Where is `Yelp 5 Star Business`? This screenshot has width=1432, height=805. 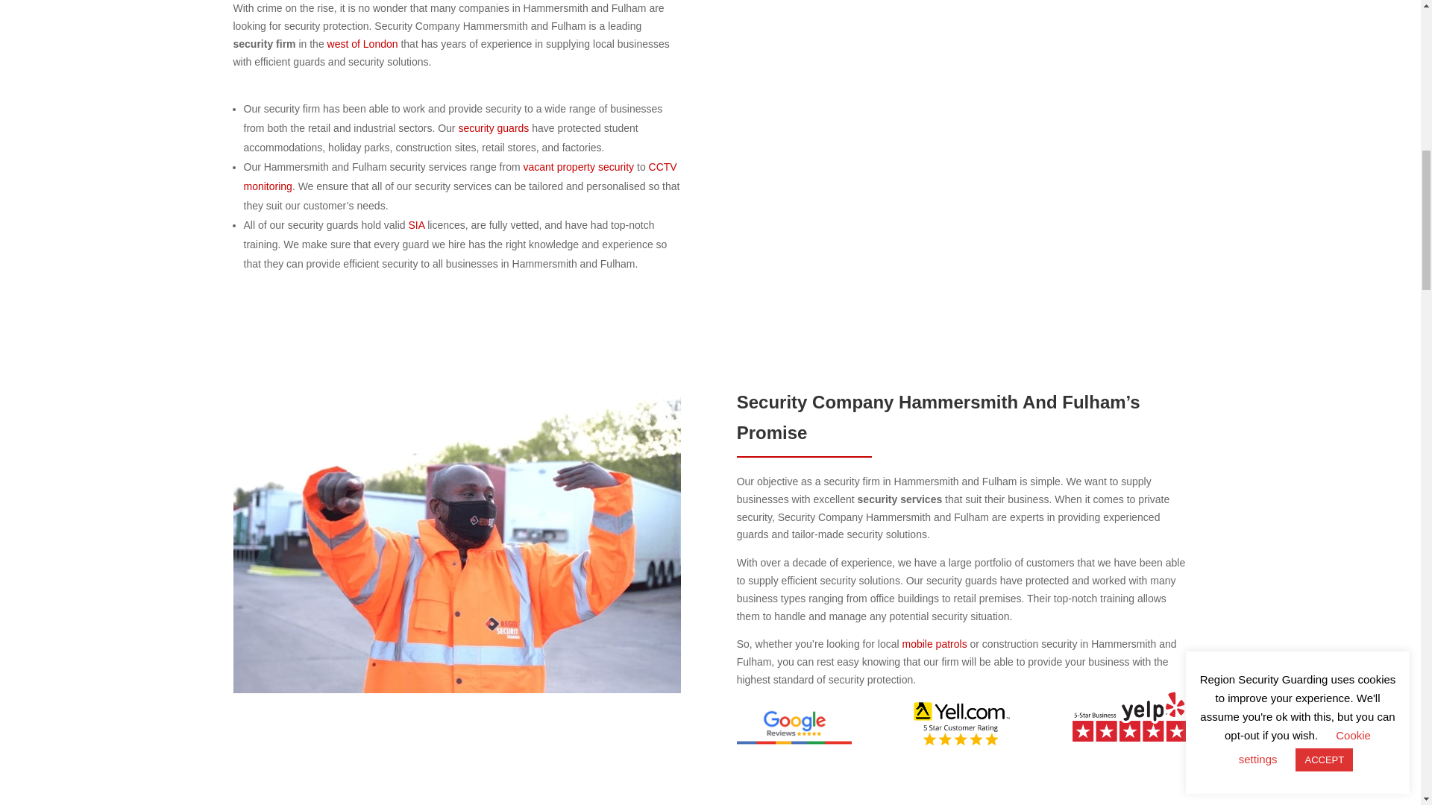
Yelp 5 Star Business is located at coordinates (1131, 716).